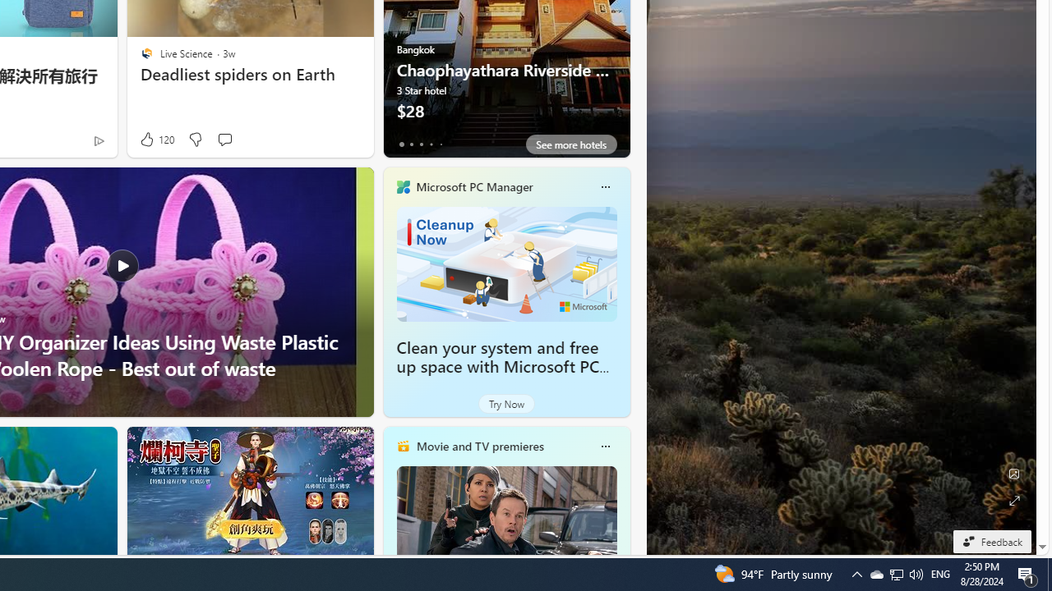  Describe the element at coordinates (473, 186) in the screenshot. I see `Microsoft PC Manager` at that location.